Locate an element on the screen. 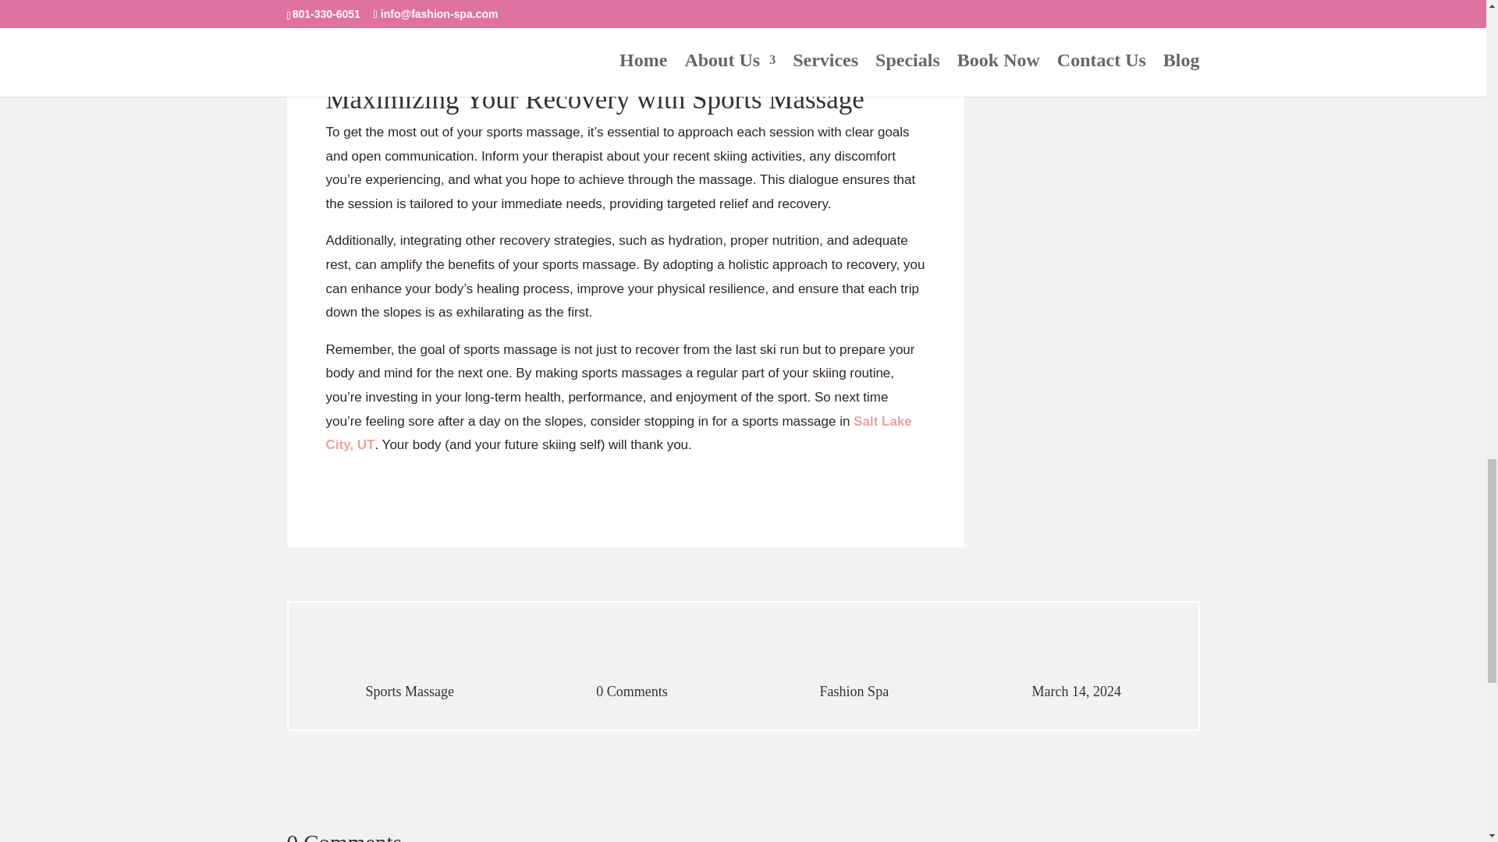 This screenshot has height=842, width=1498. Sports Massage is located at coordinates (410, 691).